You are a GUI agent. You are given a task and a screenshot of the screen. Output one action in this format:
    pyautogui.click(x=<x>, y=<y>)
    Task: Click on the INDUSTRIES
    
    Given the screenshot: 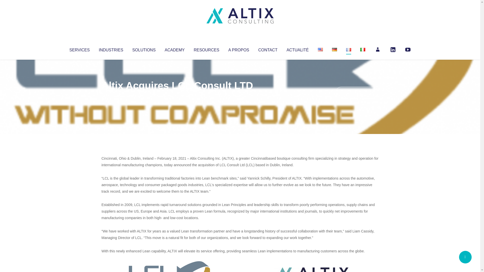 What is the action you would take?
    pyautogui.click(x=111, y=49)
    